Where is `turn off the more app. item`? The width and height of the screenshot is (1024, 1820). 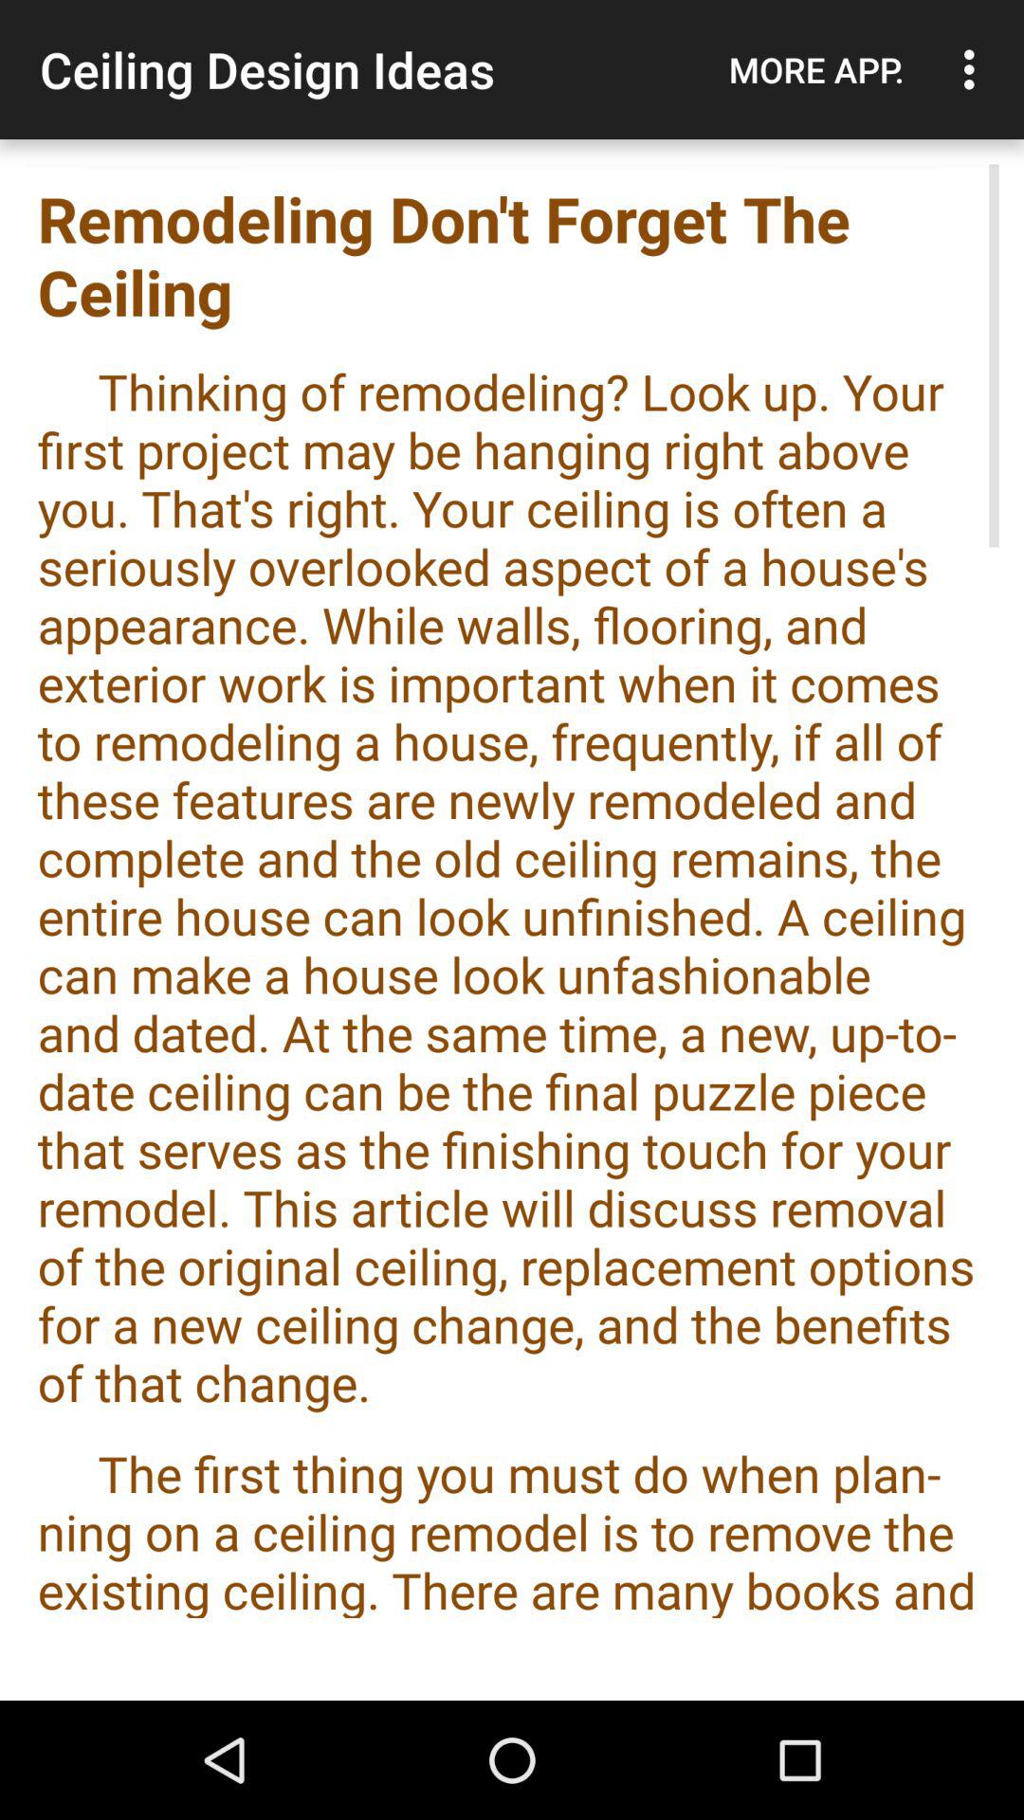 turn off the more app. item is located at coordinates (816, 69).